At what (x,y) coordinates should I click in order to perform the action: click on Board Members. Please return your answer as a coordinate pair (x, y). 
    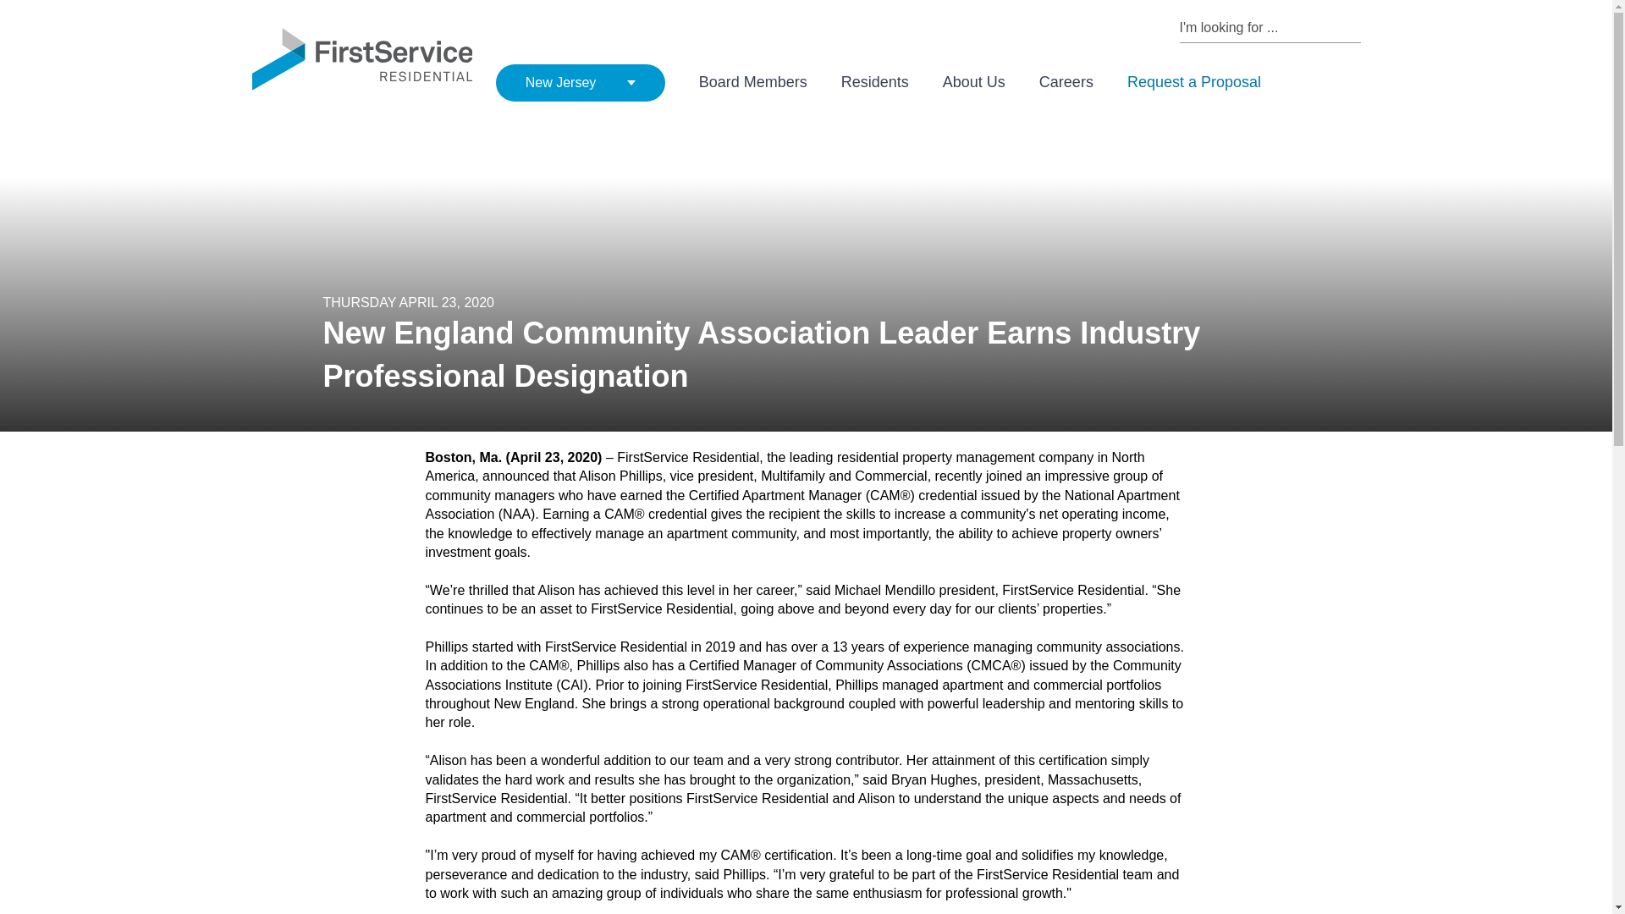
    Looking at the image, I should click on (753, 82).